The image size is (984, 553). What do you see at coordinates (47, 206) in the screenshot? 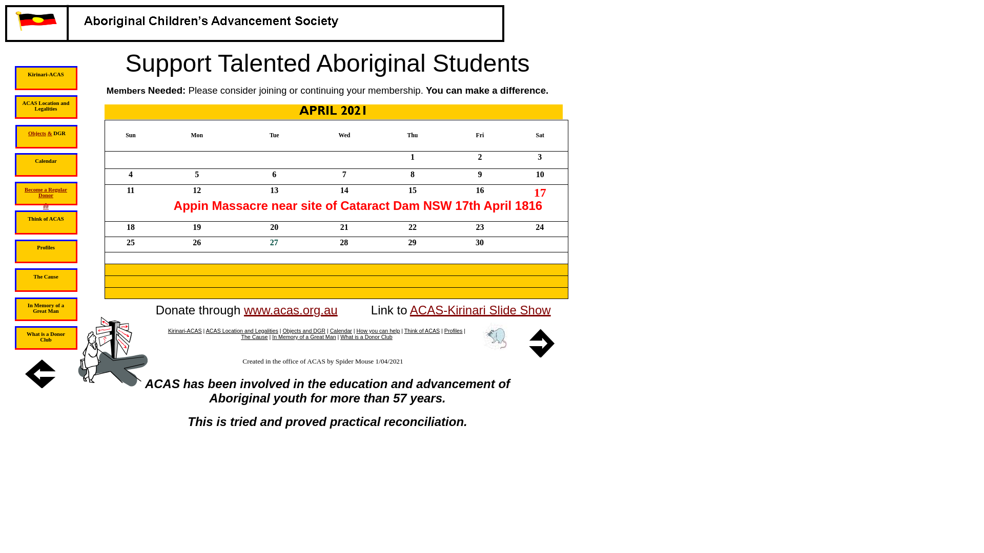
I see `#` at bounding box center [47, 206].